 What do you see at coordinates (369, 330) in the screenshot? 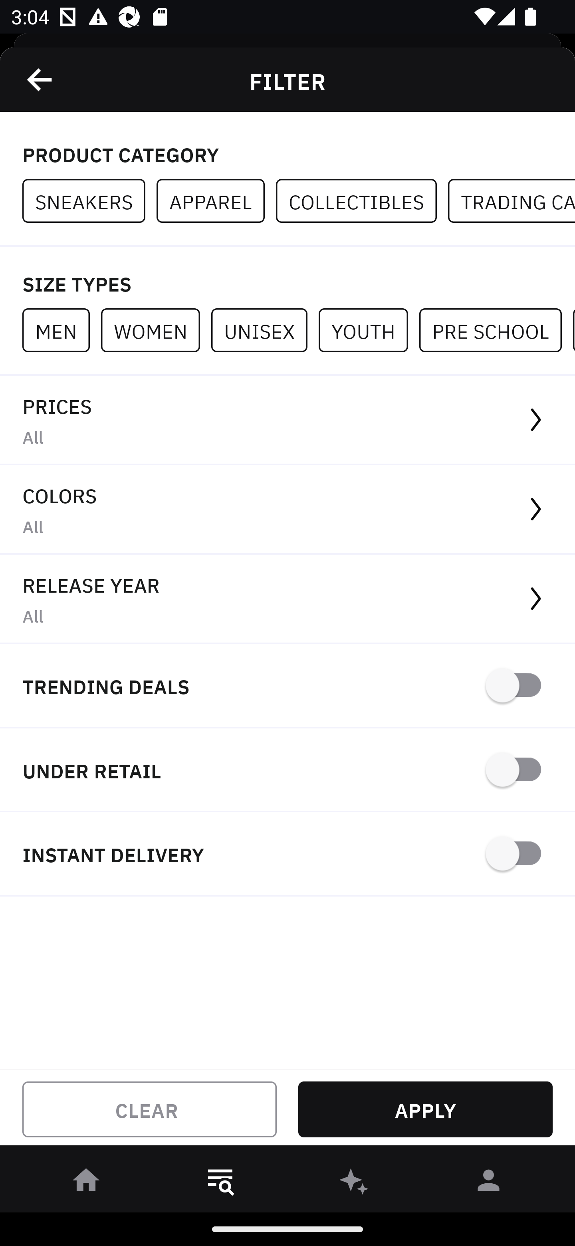
I see `YOUTH` at bounding box center [369, 330].